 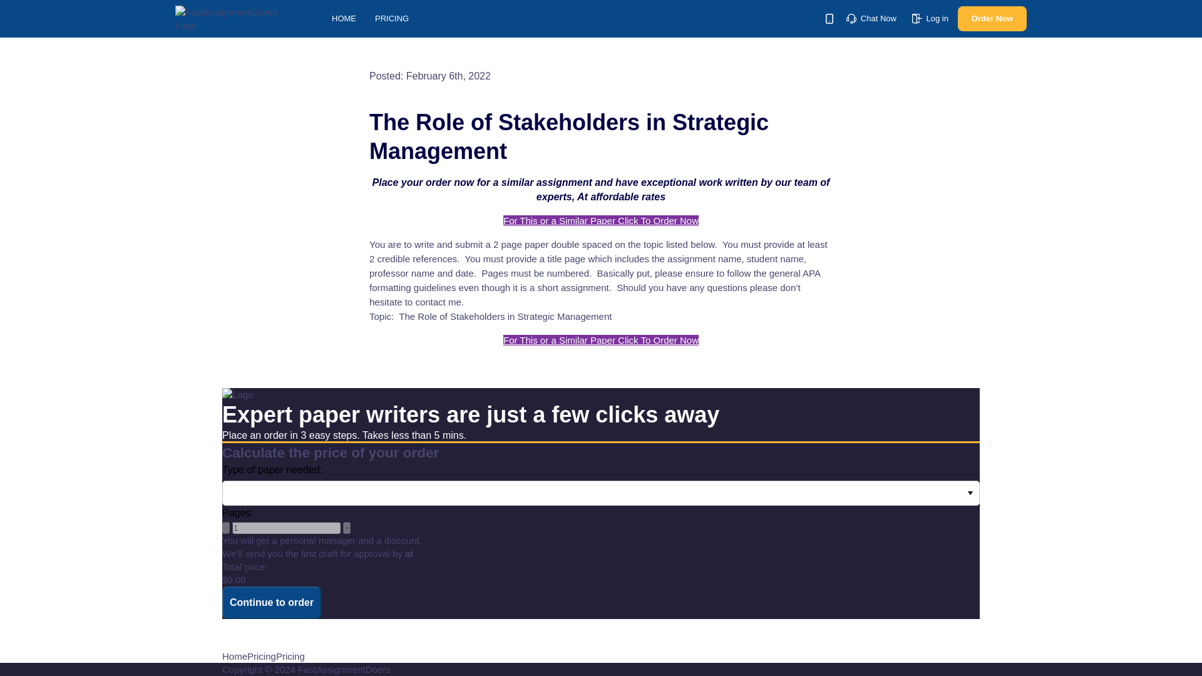 What do you see at coordinates (343, 18) in the screenshot?
I see `HOME` at bounding box center [343, 18].